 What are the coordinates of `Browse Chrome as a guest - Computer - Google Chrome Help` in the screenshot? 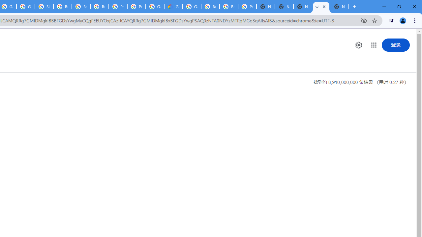 It's located at (63, 7).